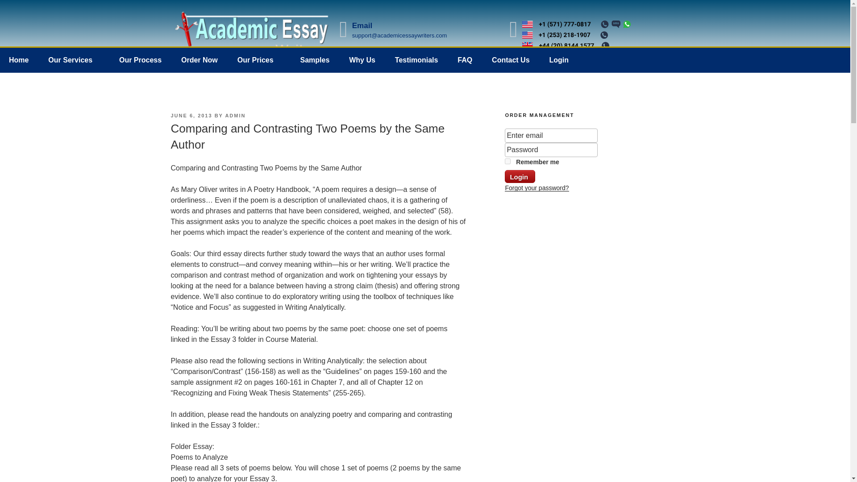 The height and width of the screenshot is (482, 857). Describe the element at coordinates (259, 60) in the screenshot. I see `Our Prices` at that location.